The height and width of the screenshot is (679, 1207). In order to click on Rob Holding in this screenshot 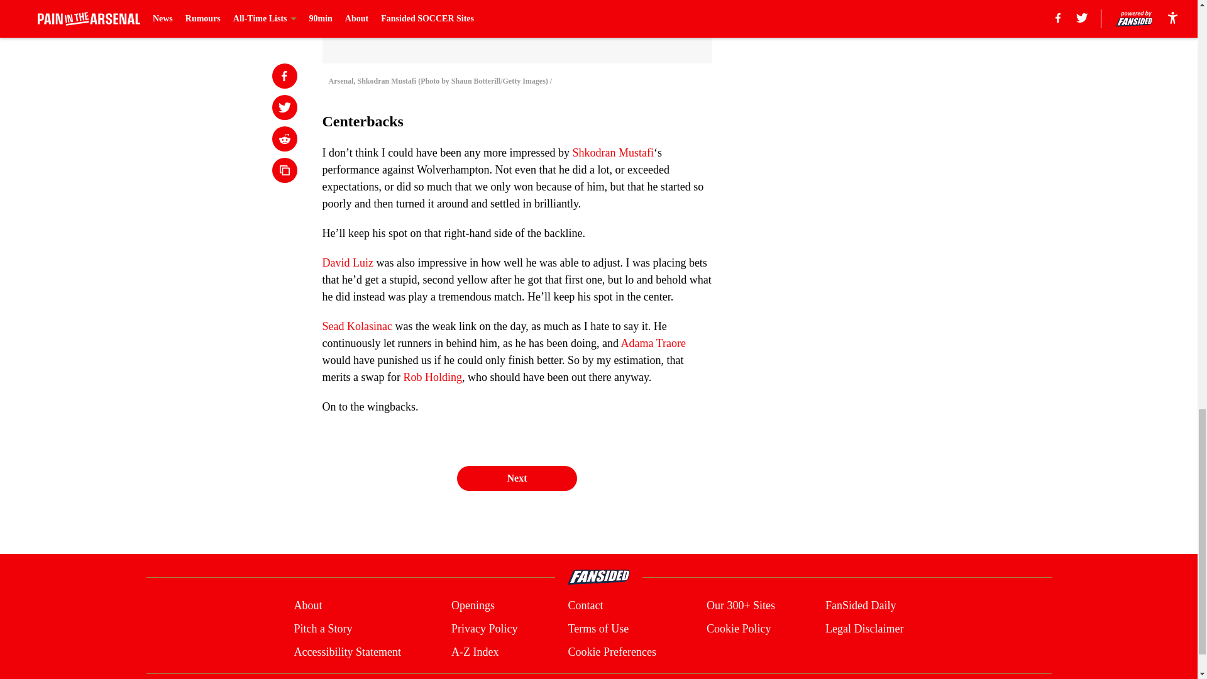, I will do `click(433, 377)`.